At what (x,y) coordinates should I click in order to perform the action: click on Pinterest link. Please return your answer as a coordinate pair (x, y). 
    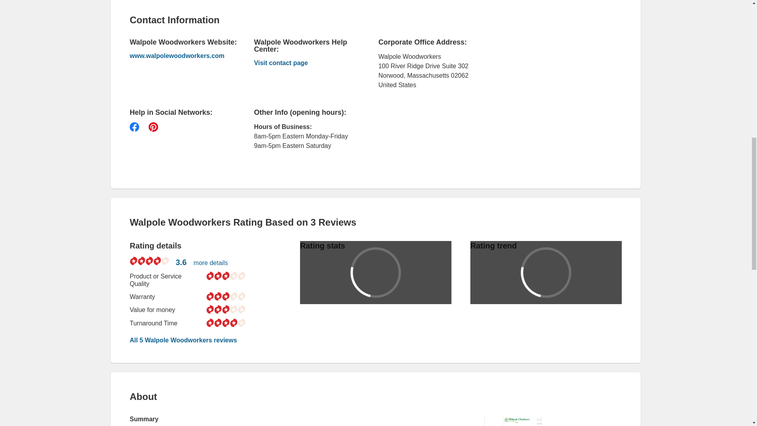
    Looking at the image, I should click on (153, 127).